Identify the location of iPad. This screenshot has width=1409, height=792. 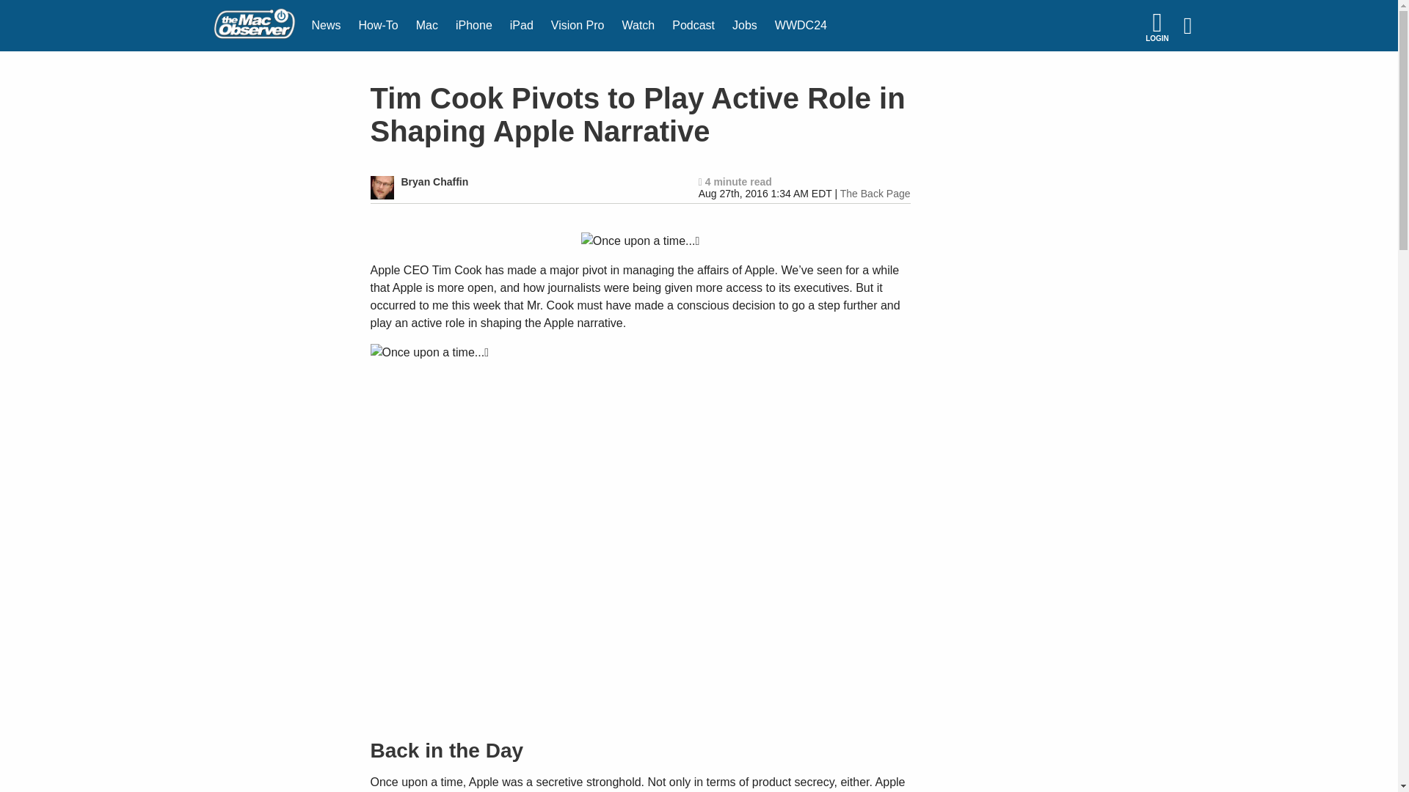
(522, 26).